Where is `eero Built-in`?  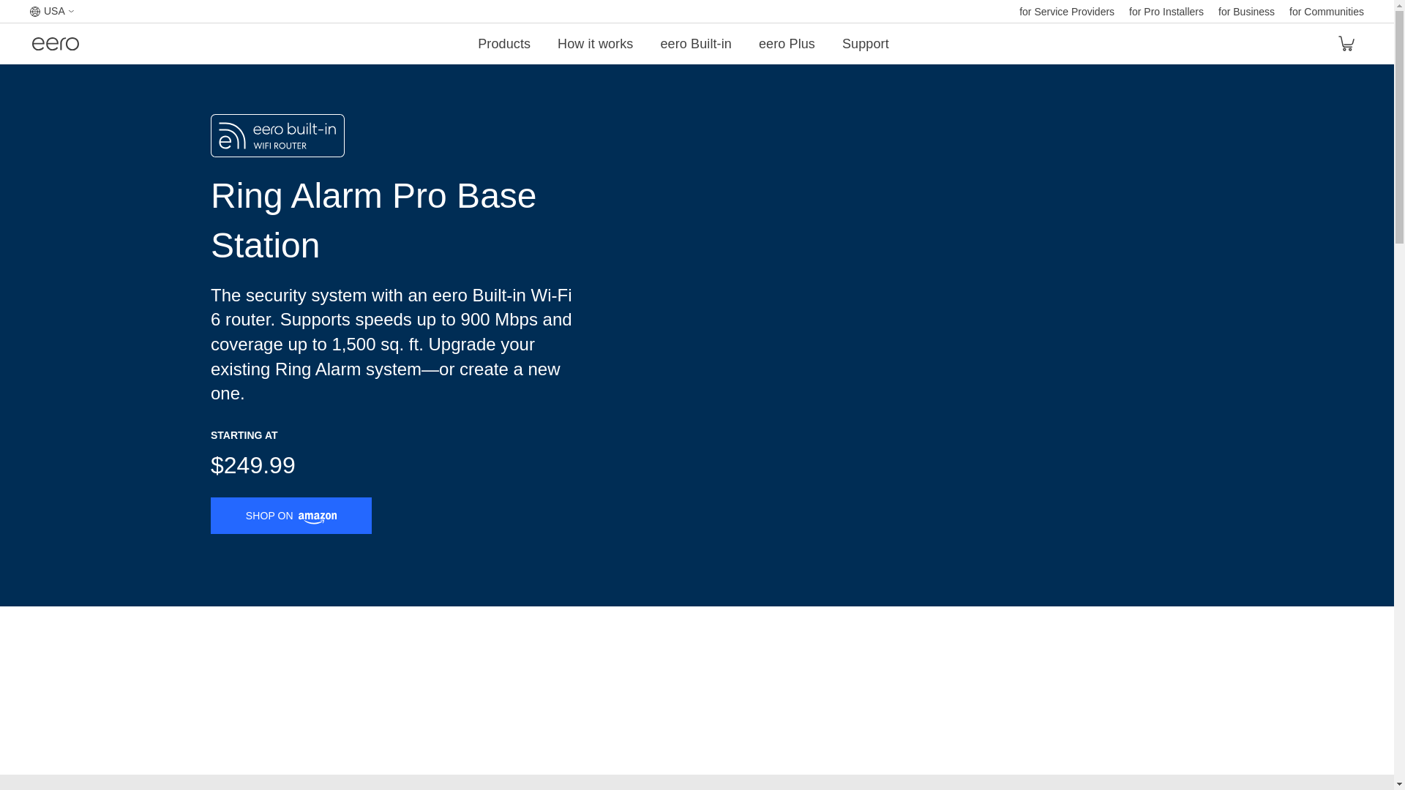 eero Built-in is located at coordinates (695, 44).